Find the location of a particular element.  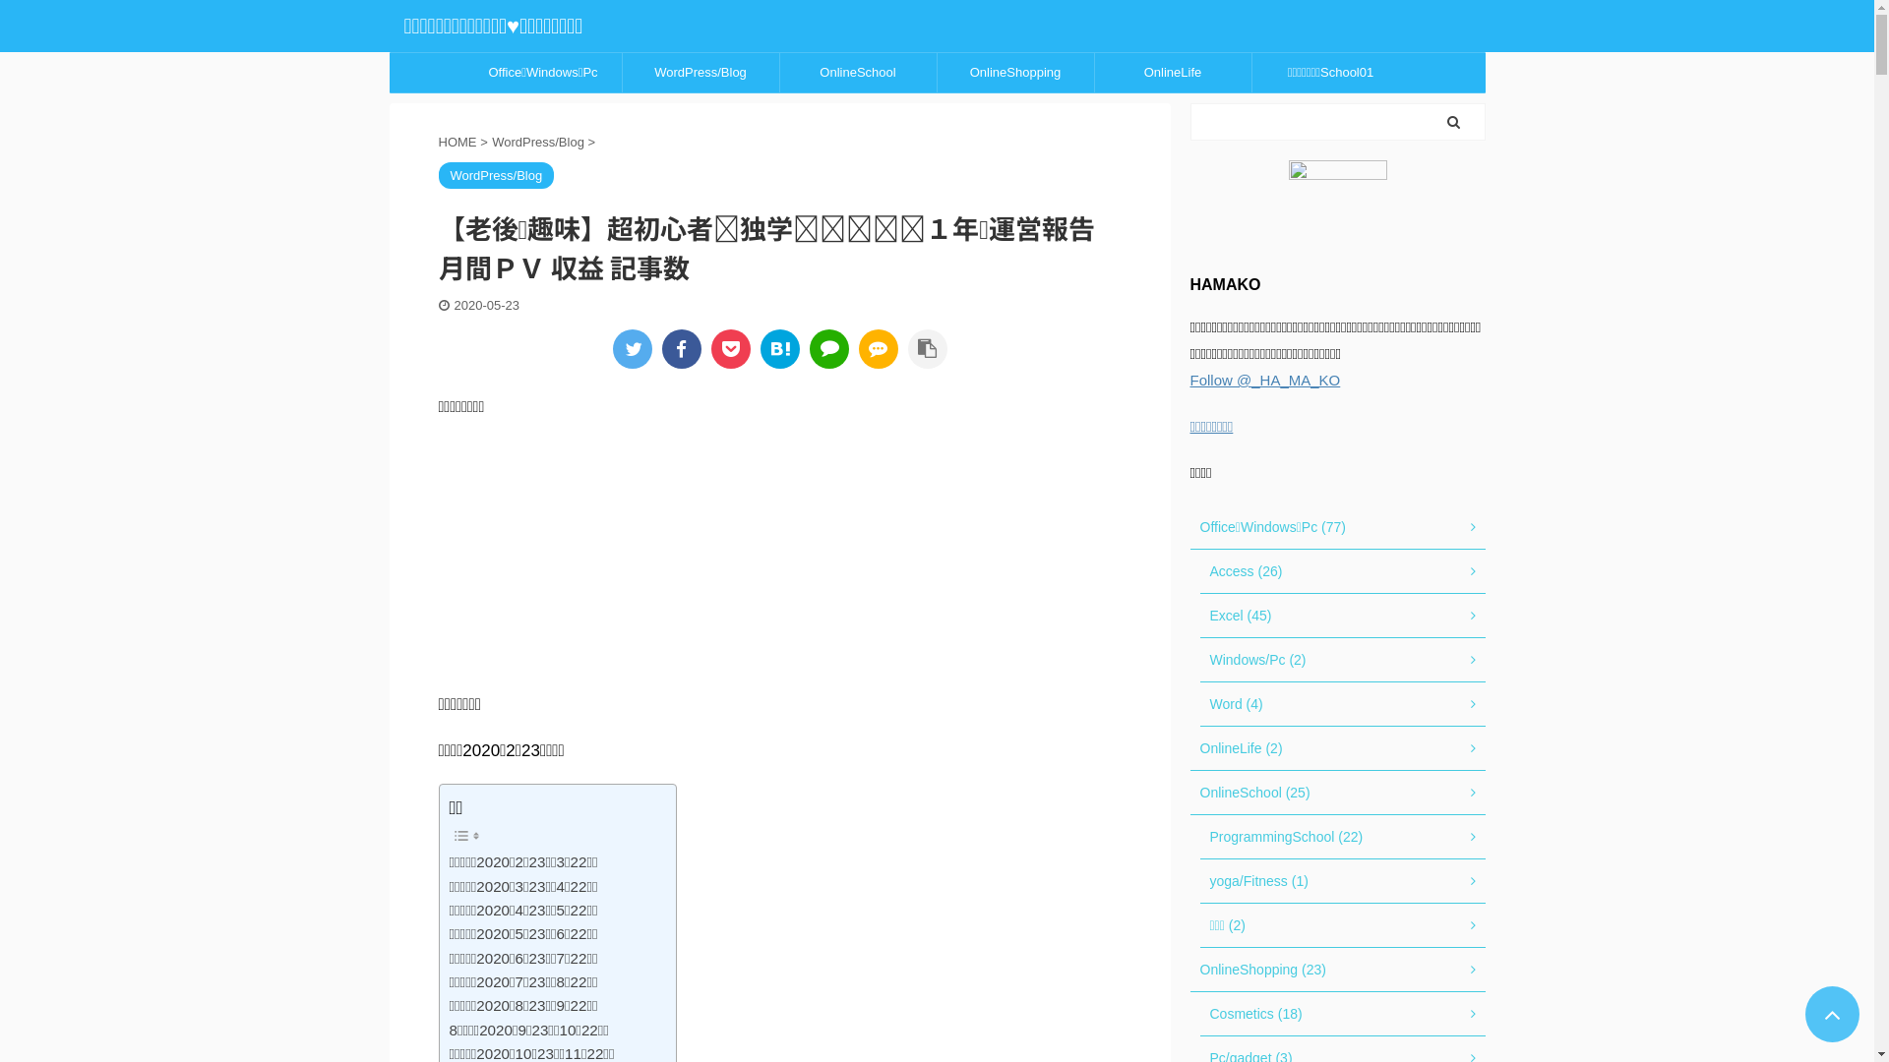

Follow @_HA_MA_KO is located at coordinates (1265, 380).